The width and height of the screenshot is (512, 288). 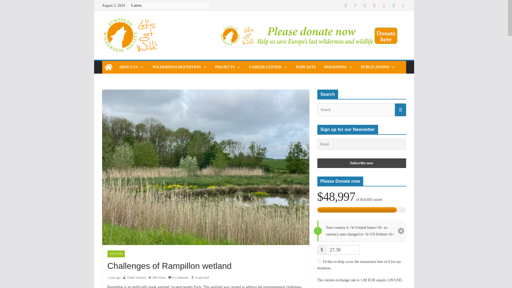 I want to click on 27.30, so click(x=343, y=250).